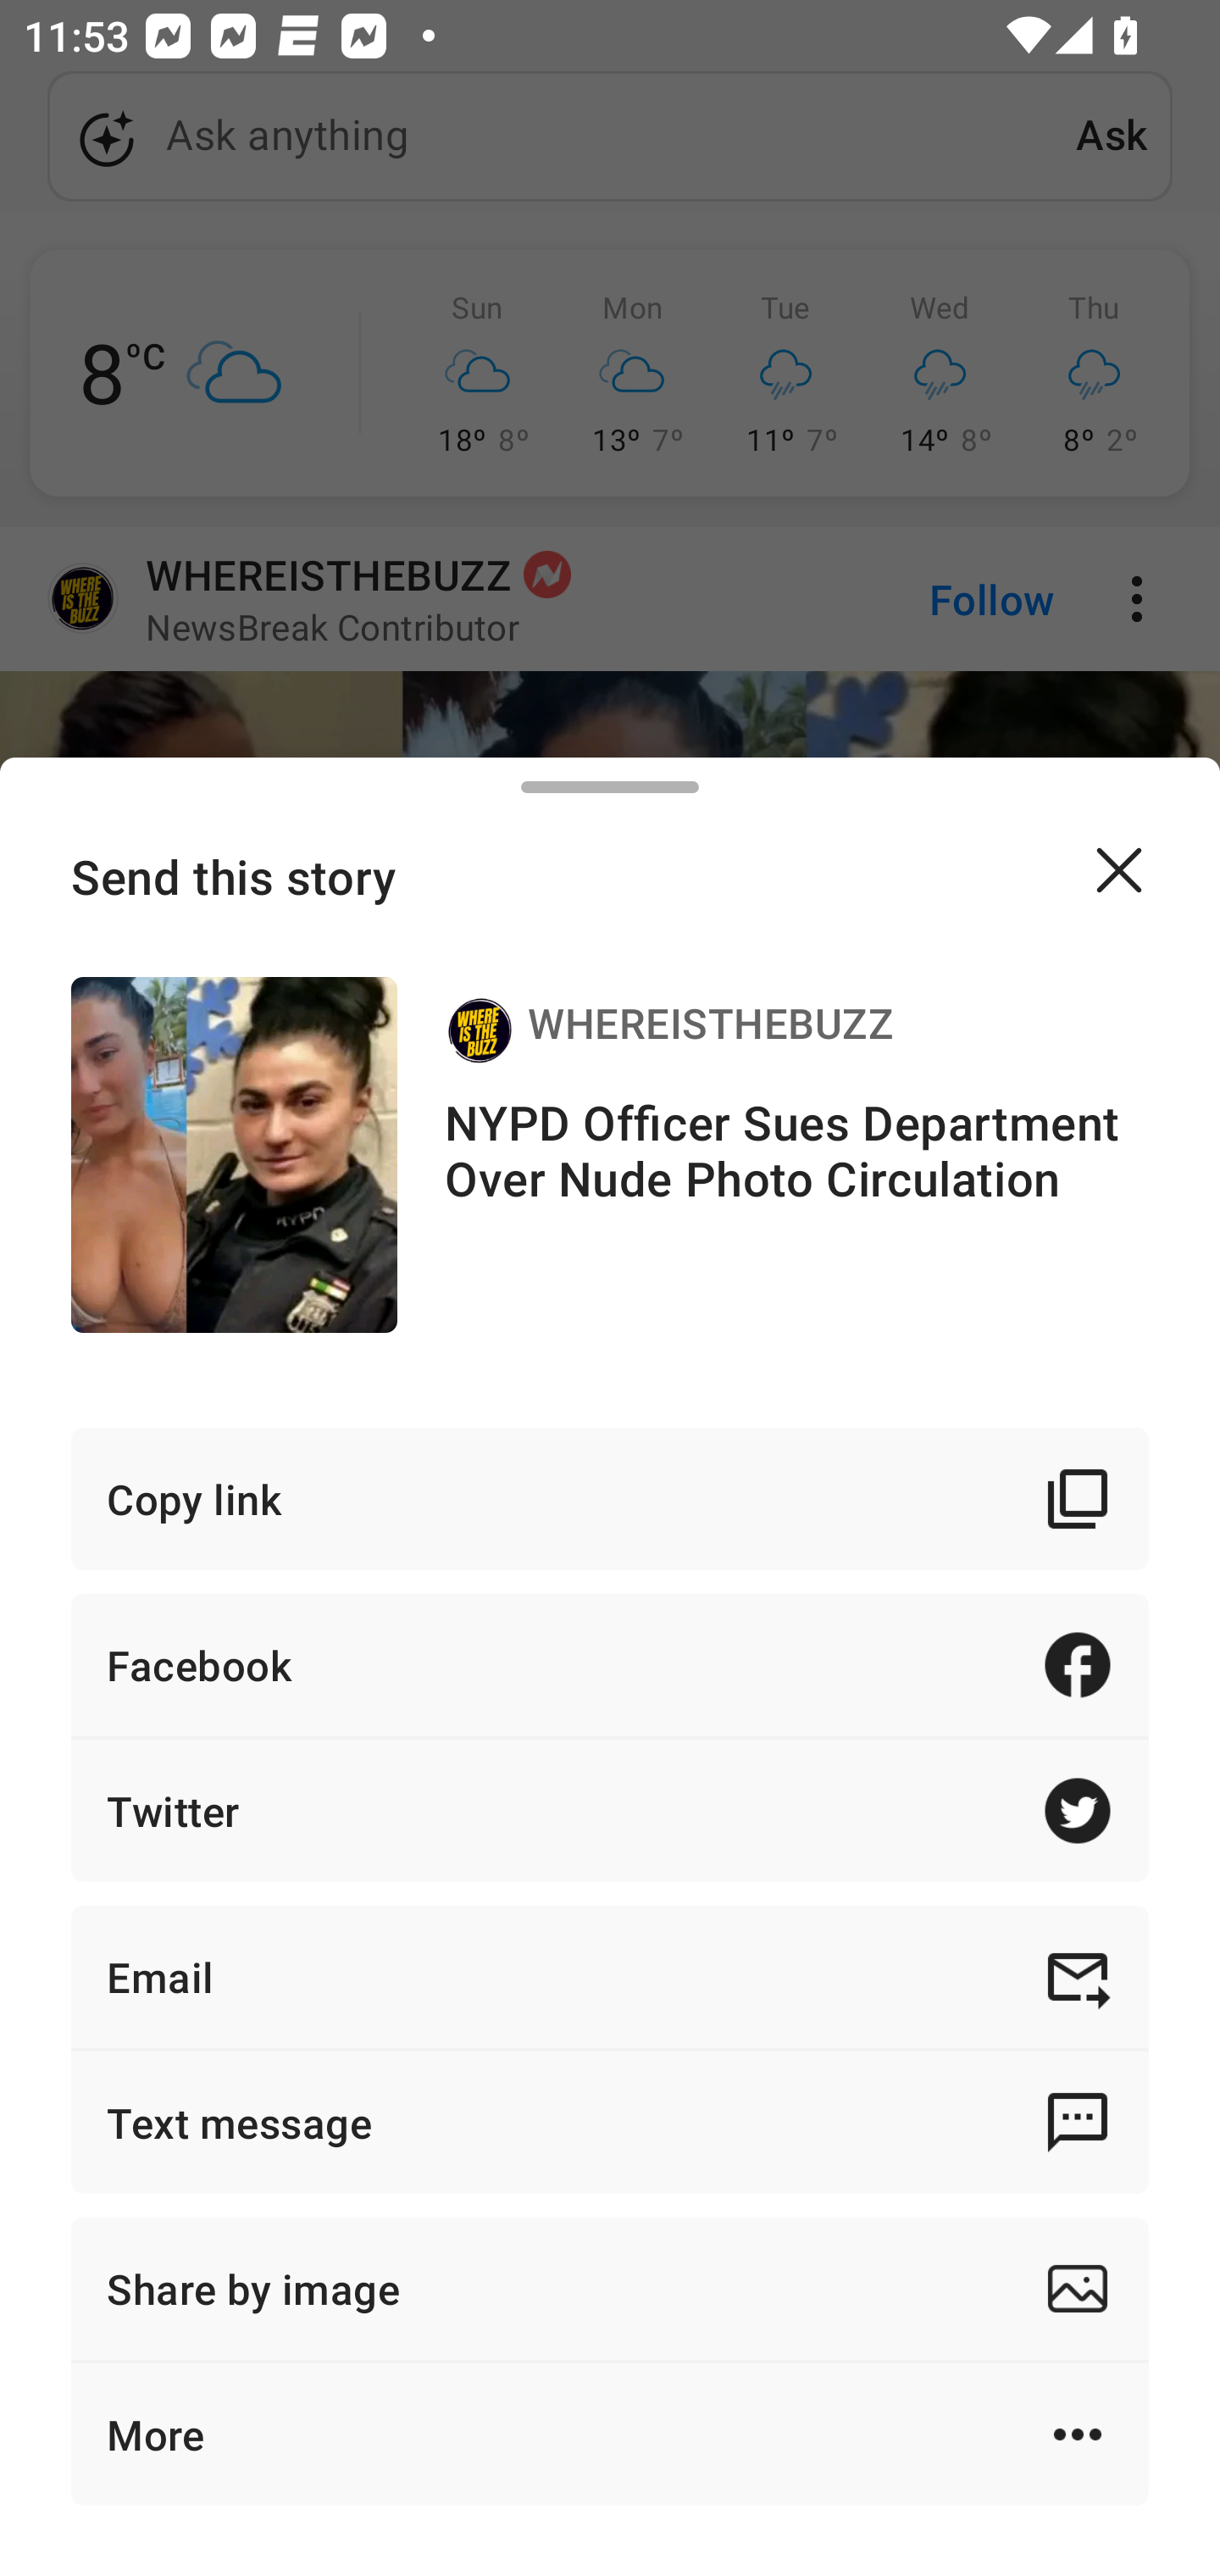 The height and width of the screenshot is (2576, 1220). What do you see at coordinates (610, 2434) in the screenshot?
I see `More` at bounding box center [610, 2434].